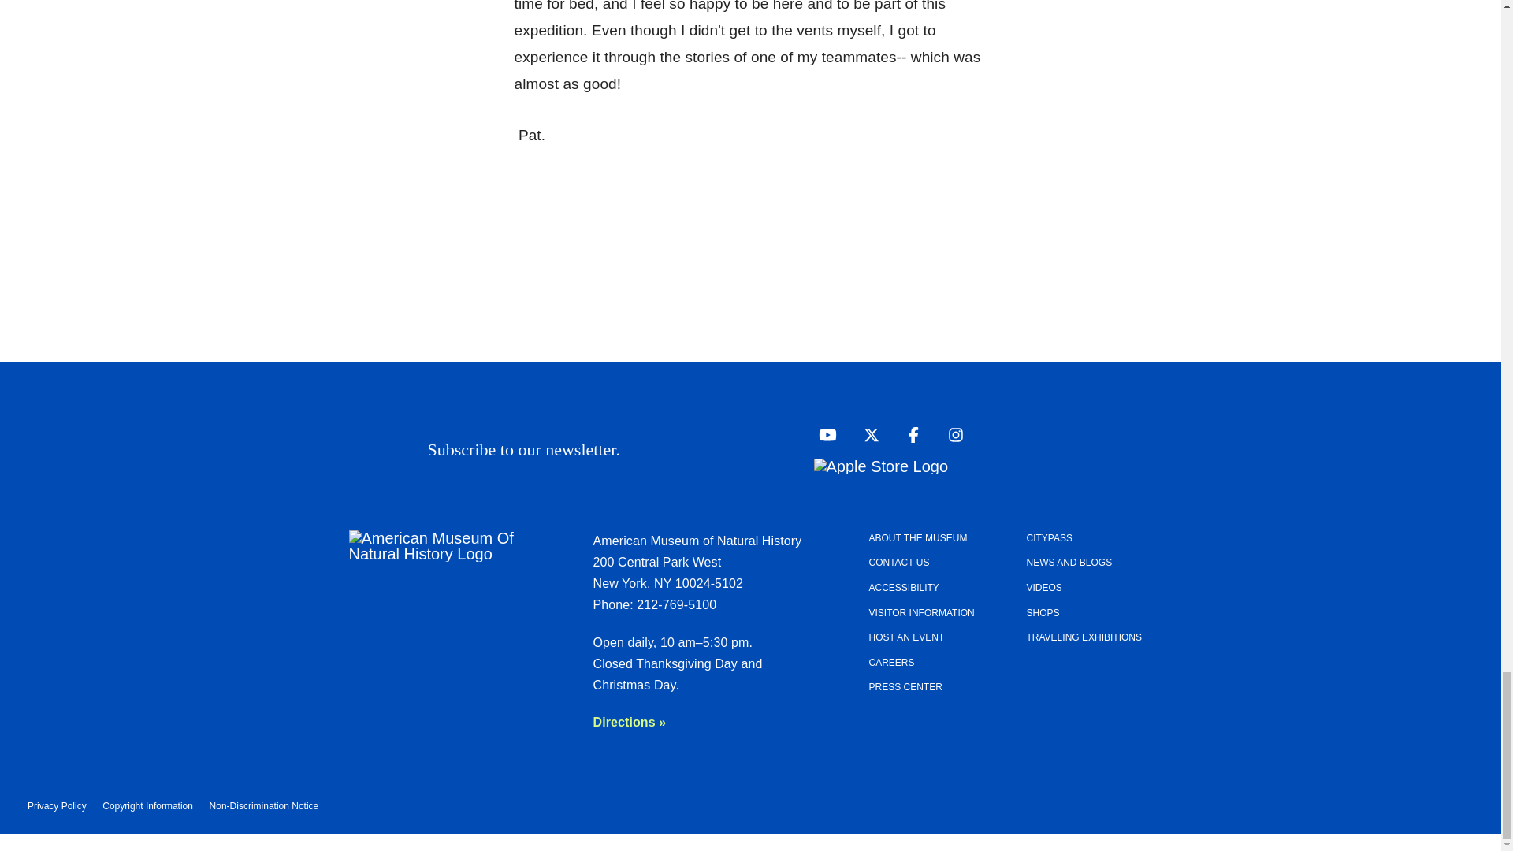  Describe the element at coordinates (909, 433) in the screenshot. I see `Facebook Profile` at that location.